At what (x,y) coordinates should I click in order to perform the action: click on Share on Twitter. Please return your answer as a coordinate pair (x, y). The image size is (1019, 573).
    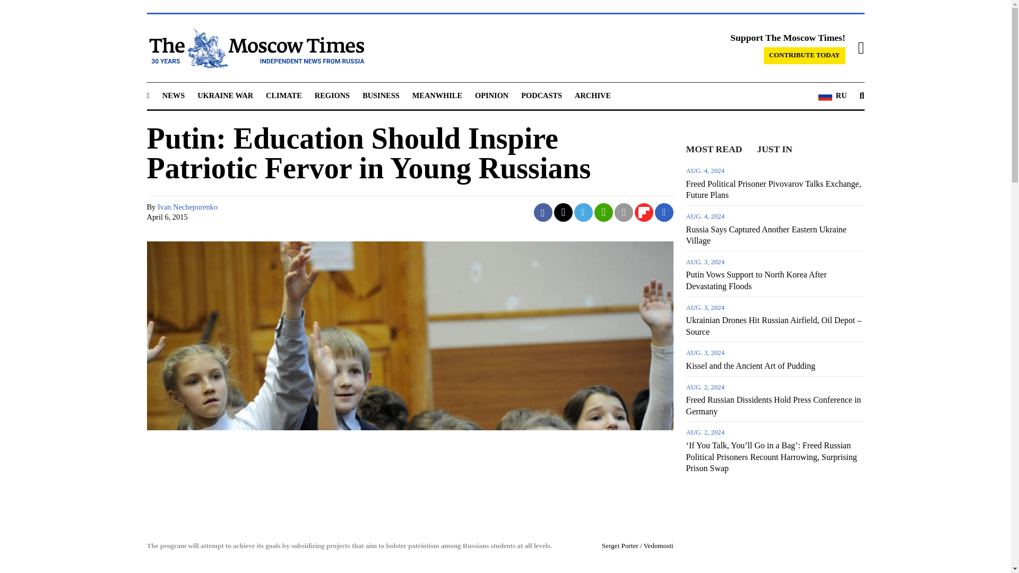
    Looking at the image, I should click on (564, 212).